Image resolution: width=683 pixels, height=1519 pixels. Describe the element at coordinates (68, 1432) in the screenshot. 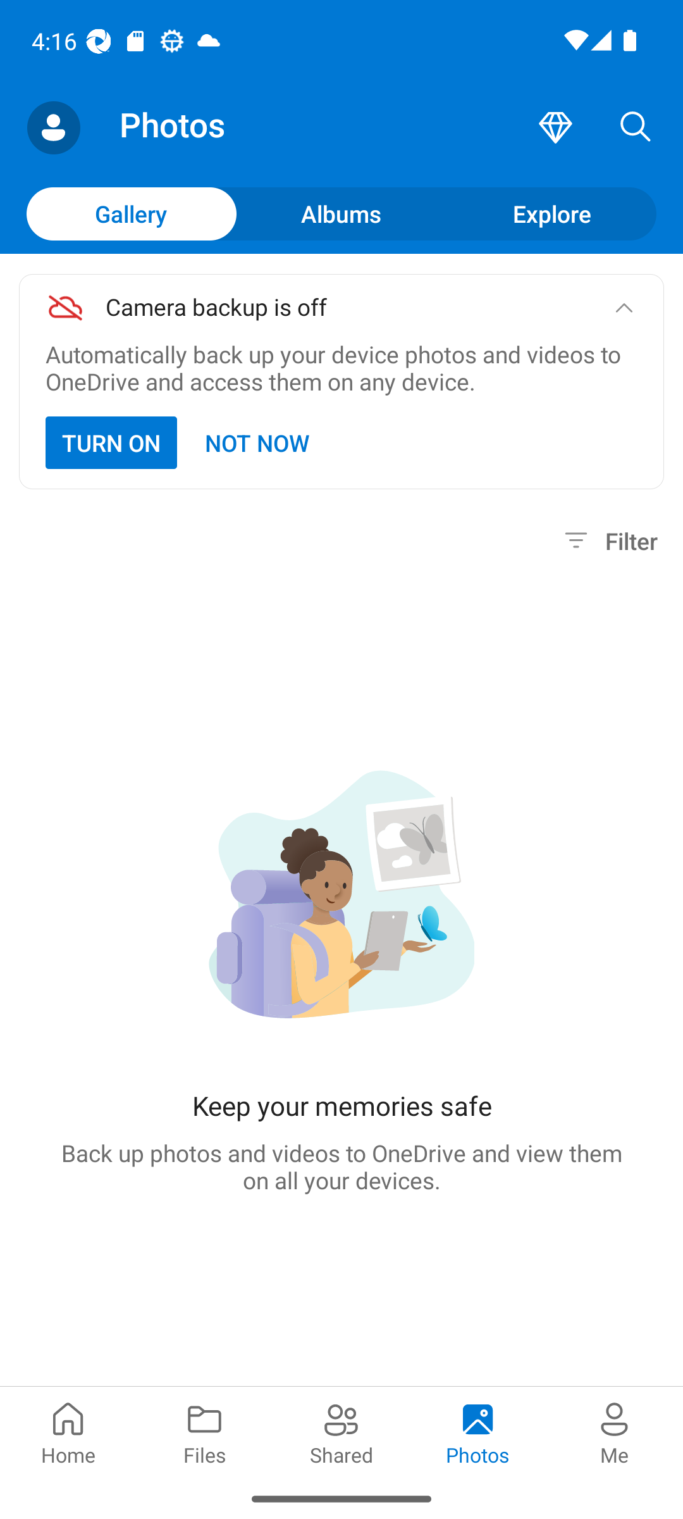

I see `Home pivot Home` at that location.